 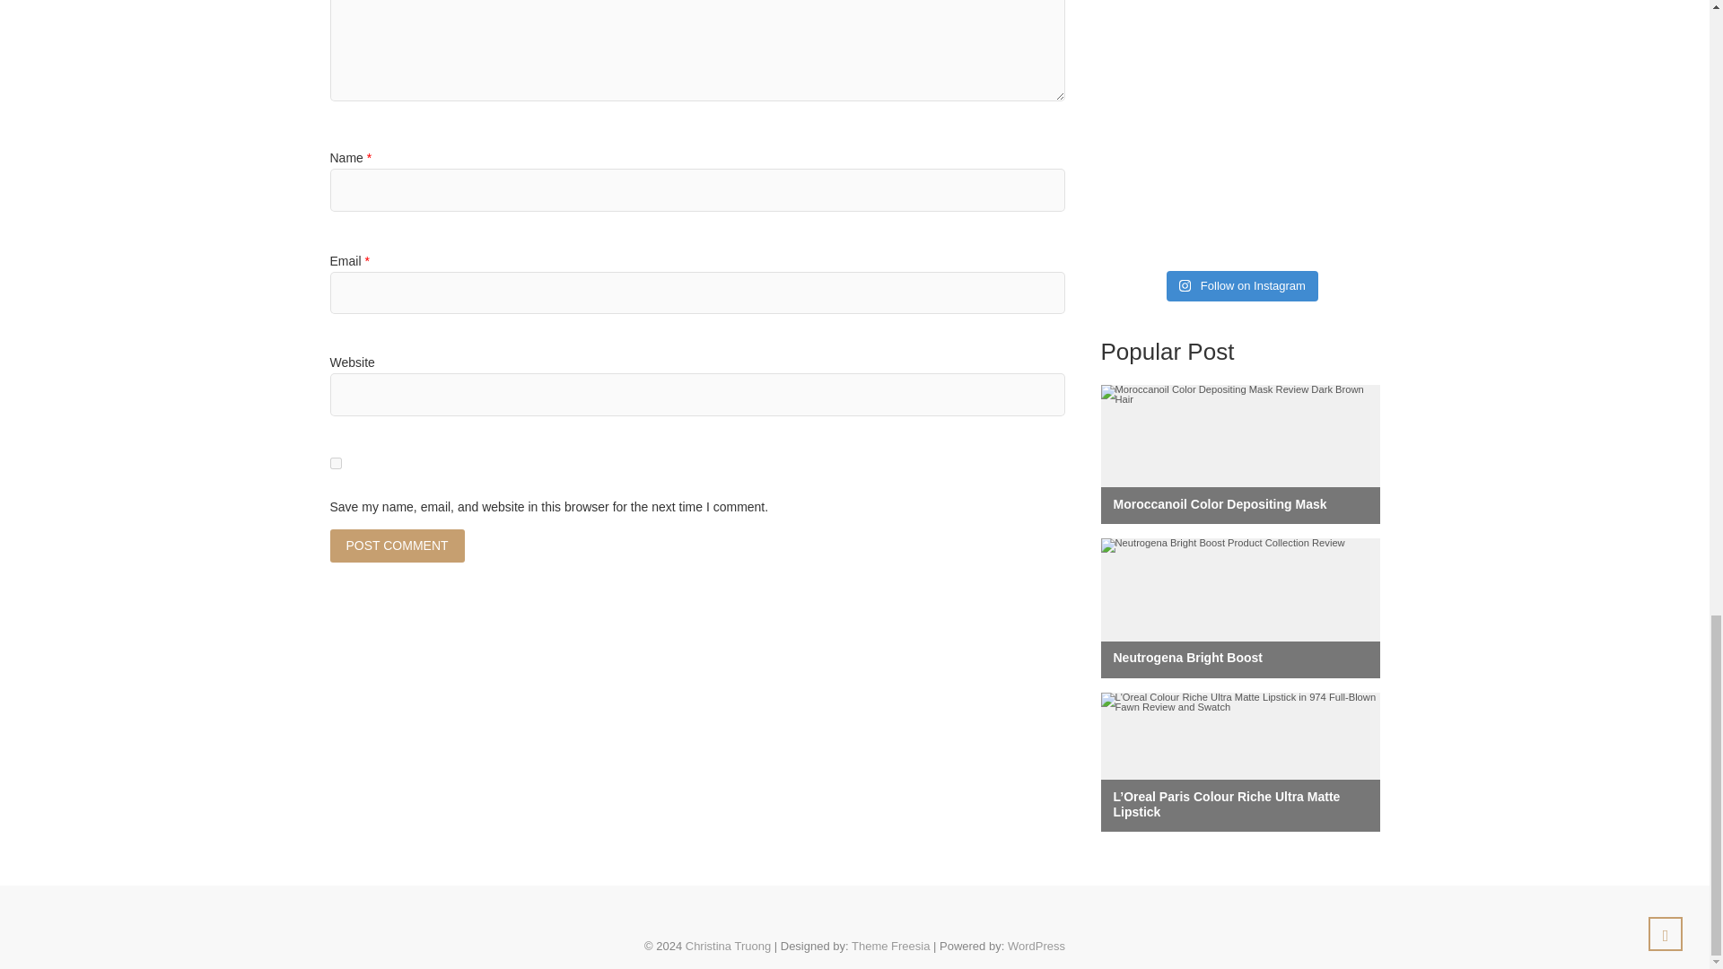 I want to click on yes, so click(x=336, y=463).